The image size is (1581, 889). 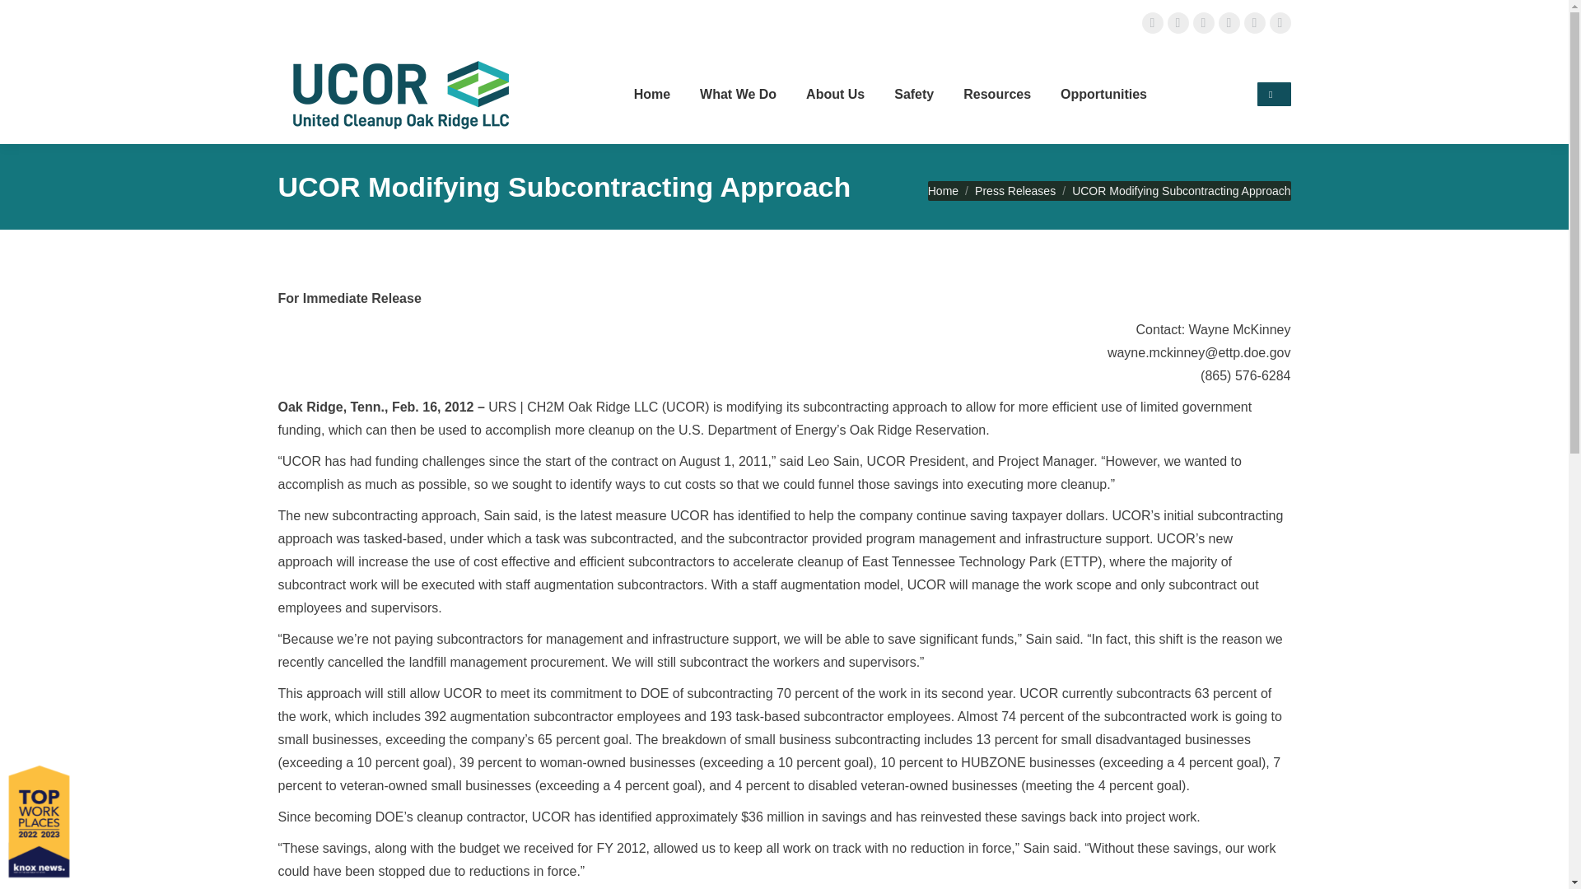 What do you see at coordinates (1202, 21) in the screenshot?
I see `Instagram page opens in new window` at bounding box center [1202, 21].